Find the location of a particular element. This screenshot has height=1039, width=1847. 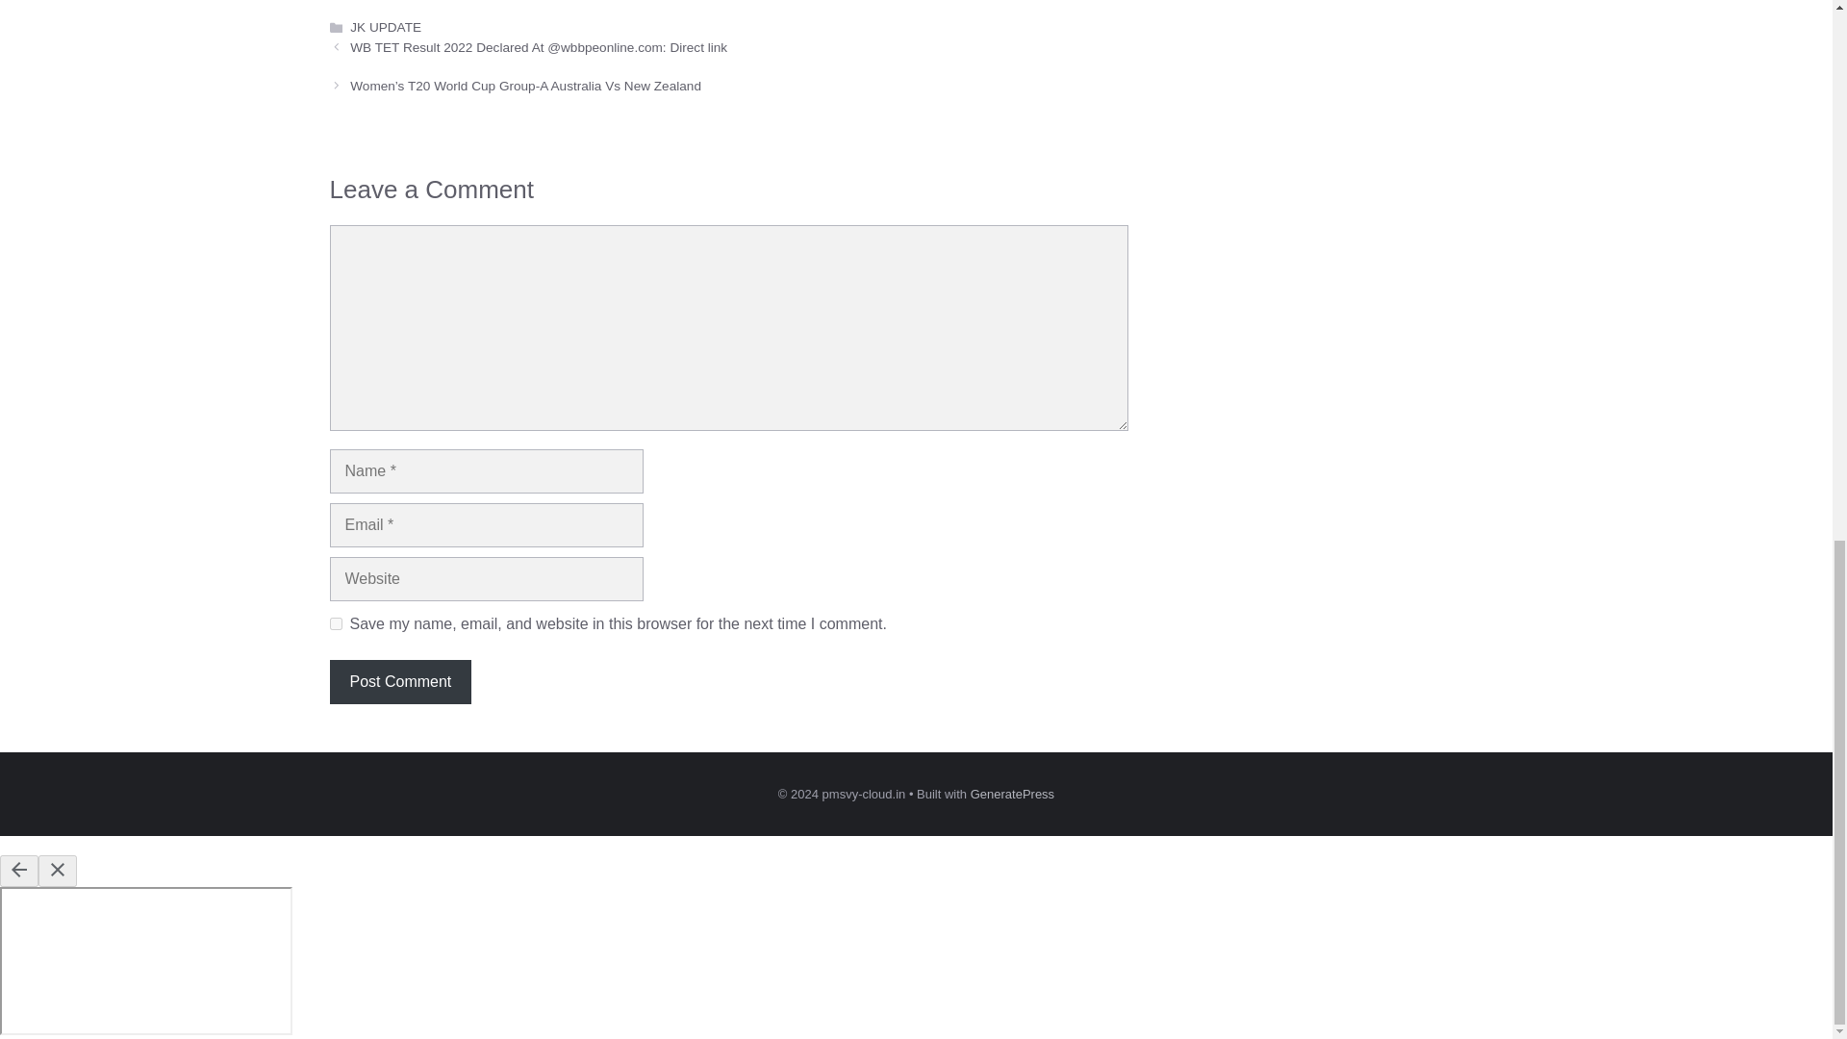

GeneratePress is located at coordinates (1012, 793).